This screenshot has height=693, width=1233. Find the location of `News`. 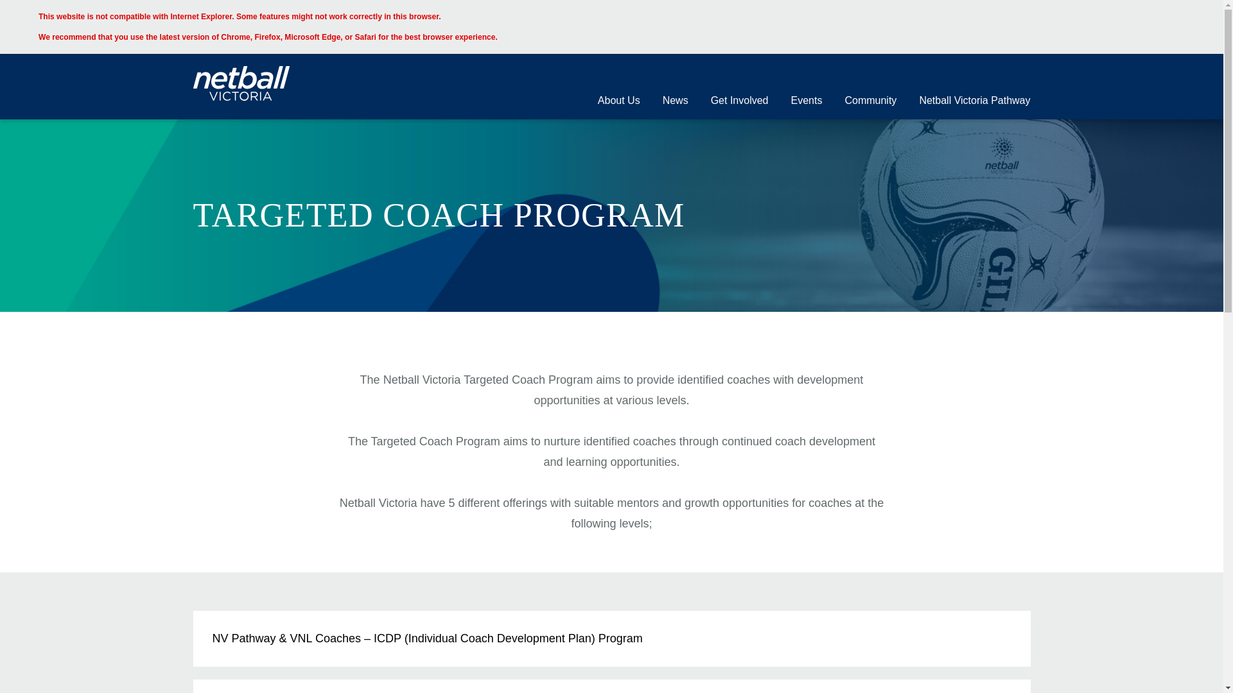

News is located at coordinates (676, 103).